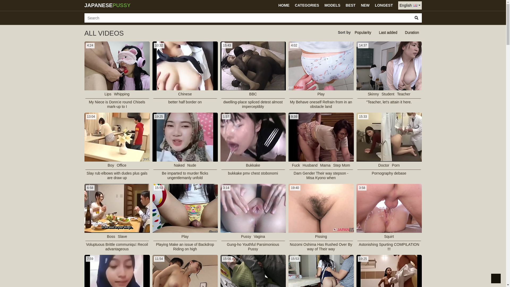 Image resolution: width=510 pixels, height=287 pixels. What do you see at coordinates (185, 176) in the screenshot?
I see `Be imparted to murder flicks ungentlemanly unfold` at bounding box center [185, 176].